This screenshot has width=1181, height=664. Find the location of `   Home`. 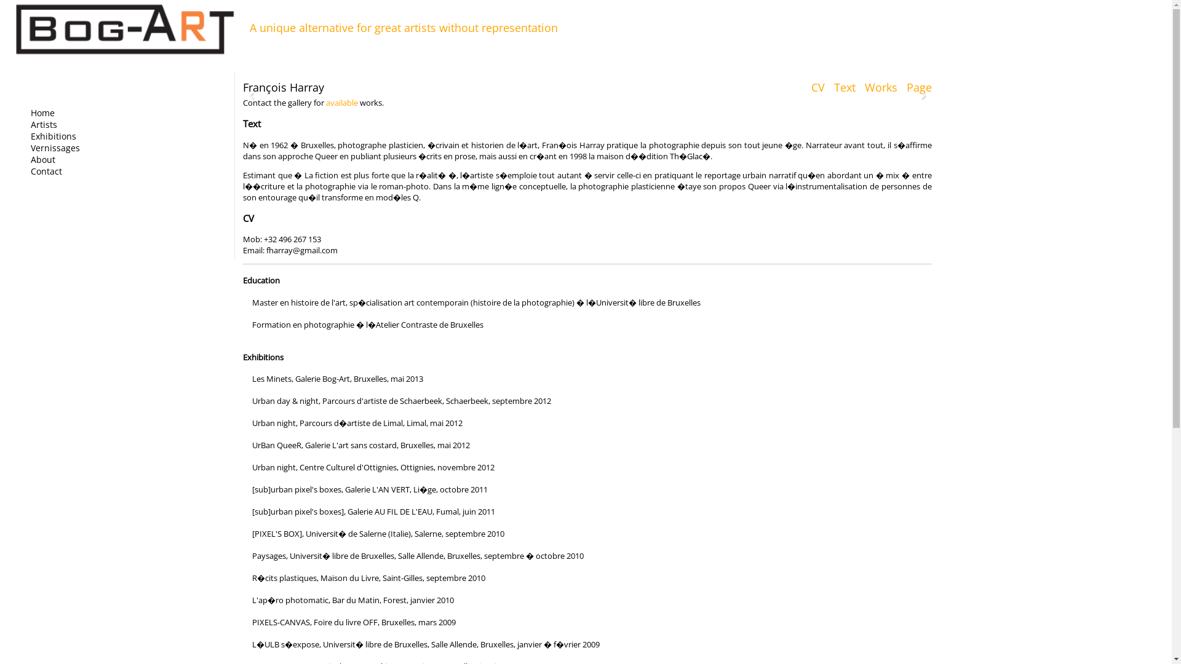

   Home is located at coordinates (39, 113).